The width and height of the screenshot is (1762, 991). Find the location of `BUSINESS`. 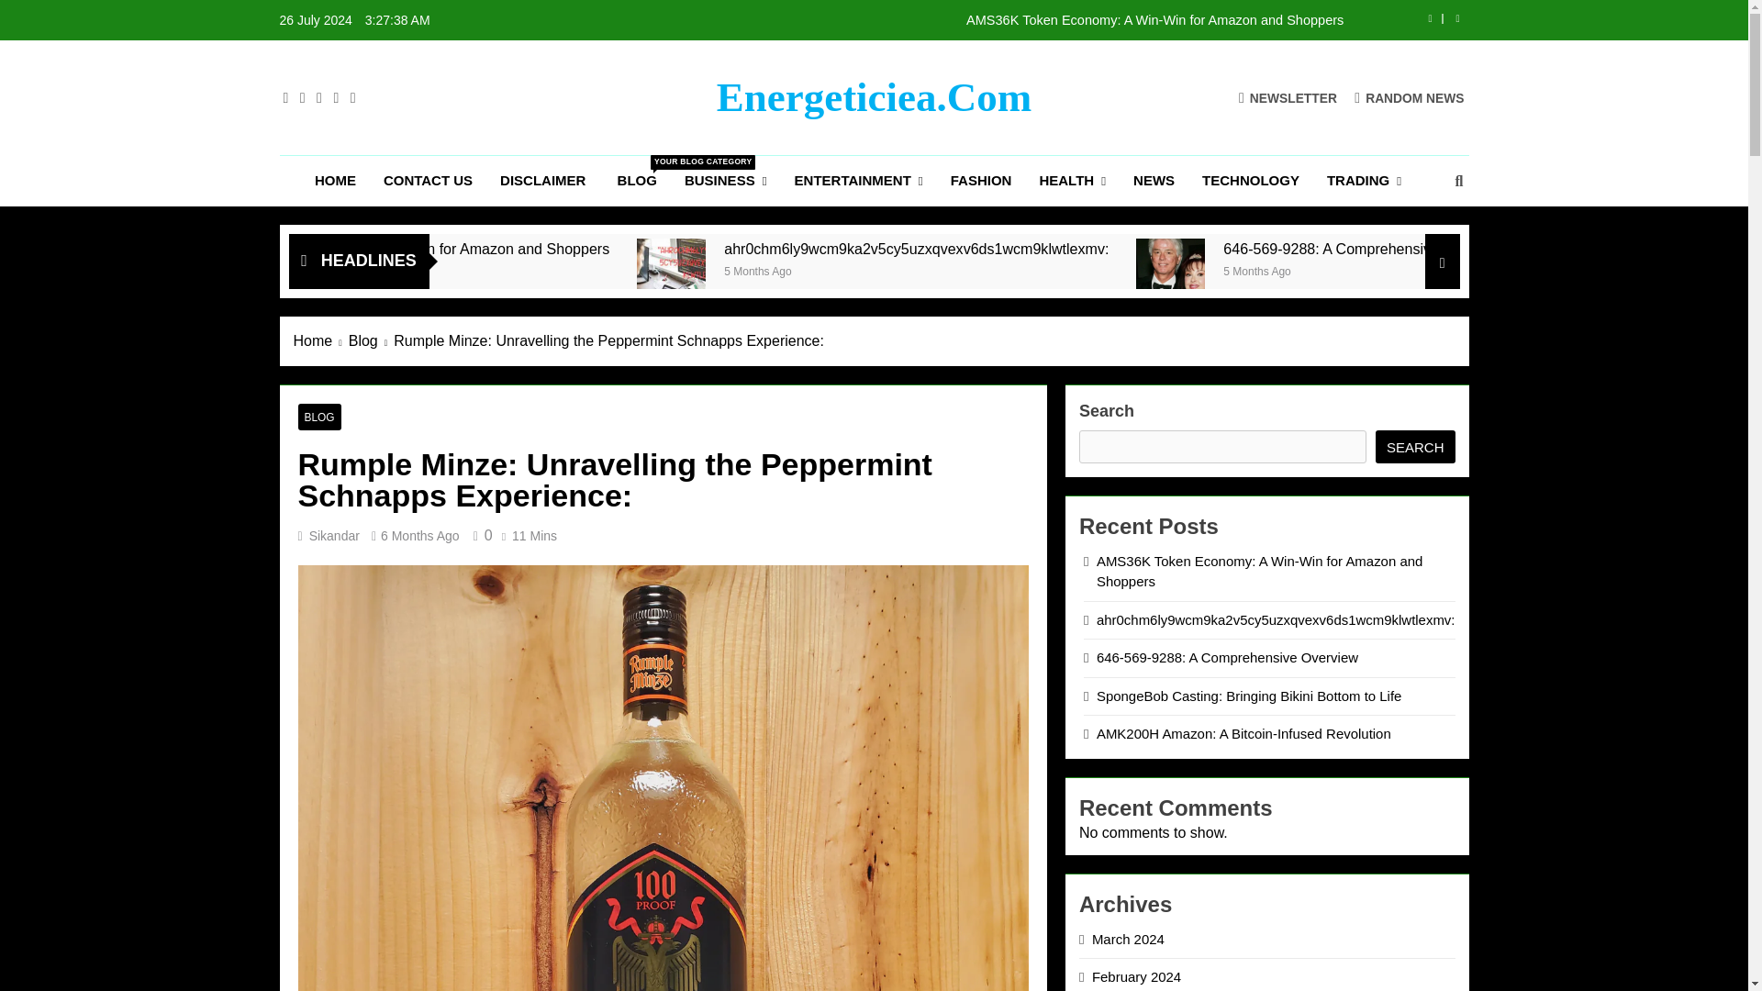

BUSINESS is located at coordinates (725, 180).